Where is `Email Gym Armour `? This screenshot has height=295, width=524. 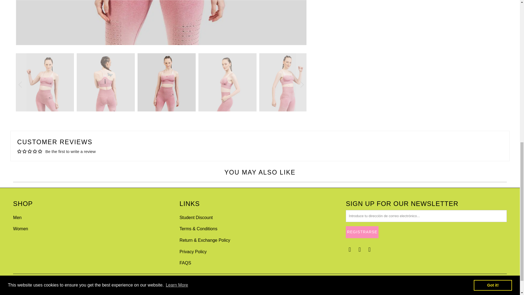
Email Gym Armour  is located at coordinates (370, 249).